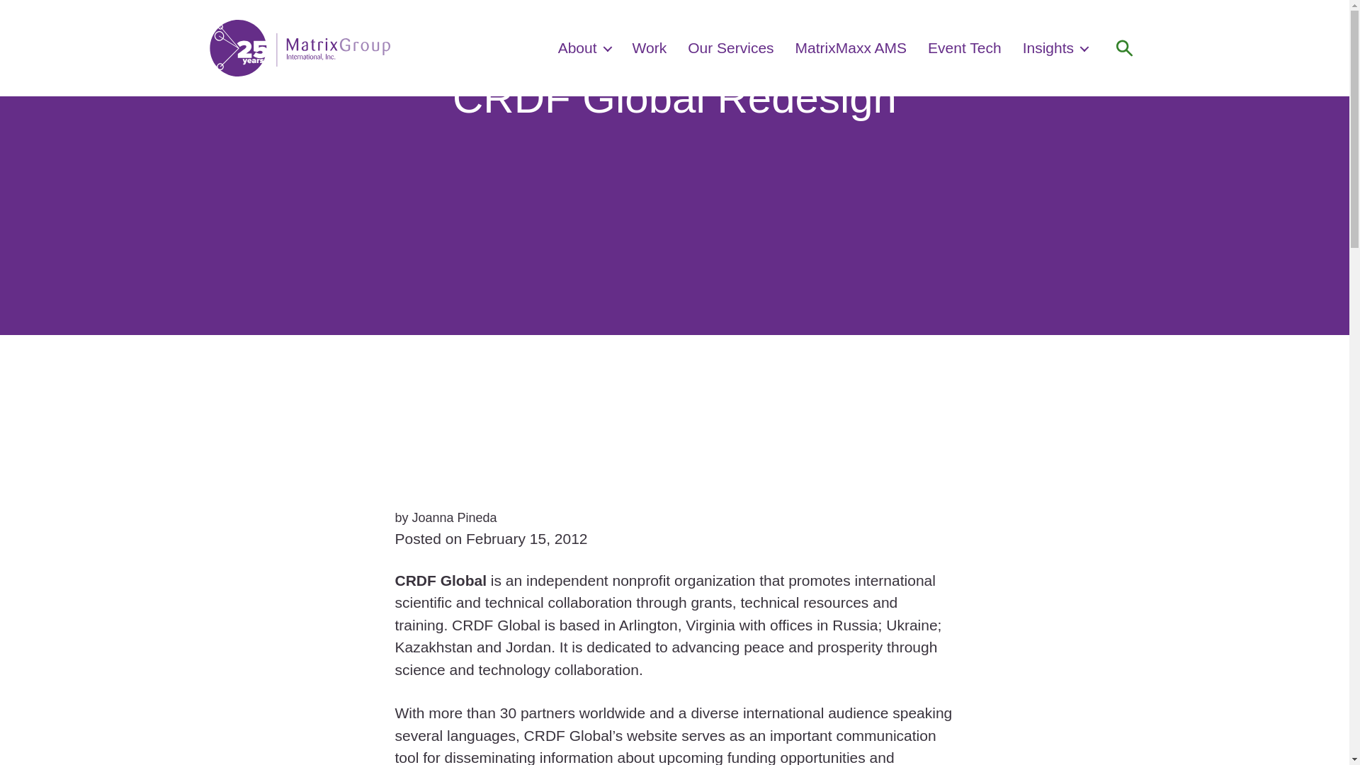  Describe the element at coordinates (1055, 47) in the screenshot. I see `Insights` at that location.